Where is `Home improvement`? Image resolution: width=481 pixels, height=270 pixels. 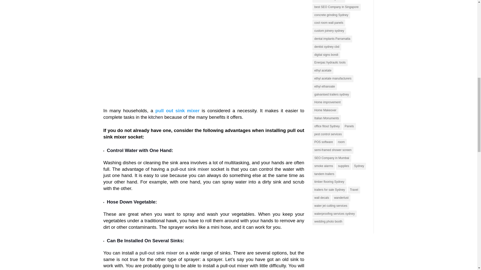 Home improvement is located at coordinates (327, 102).